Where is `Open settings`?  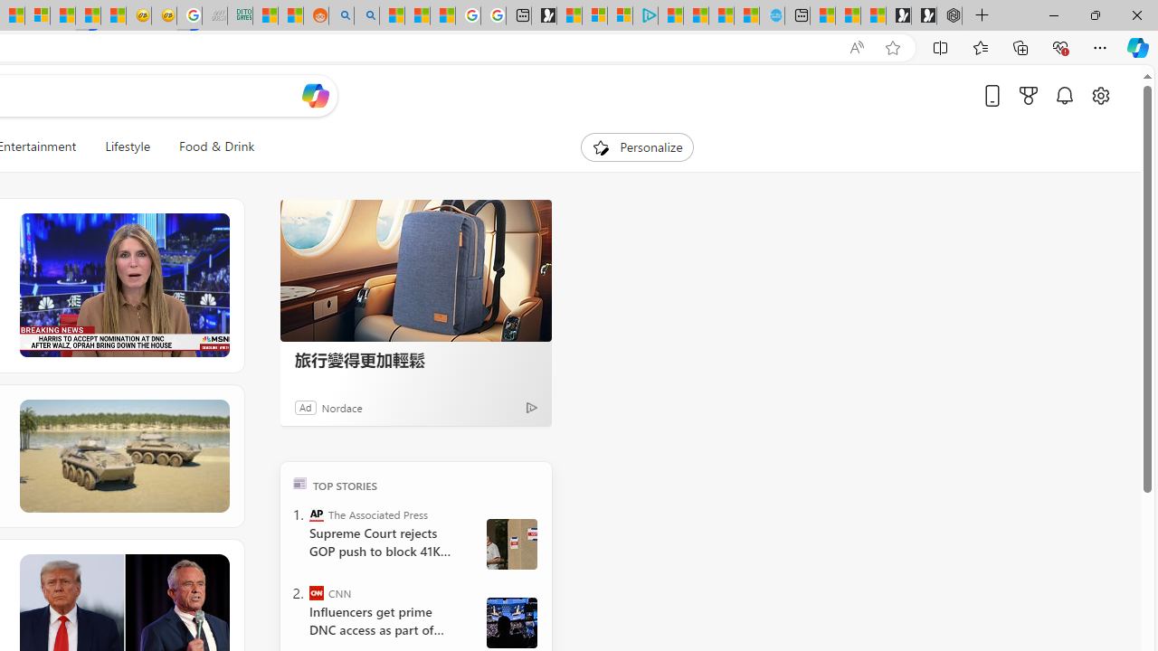
Open settings is located at coordinates (1100, 95).